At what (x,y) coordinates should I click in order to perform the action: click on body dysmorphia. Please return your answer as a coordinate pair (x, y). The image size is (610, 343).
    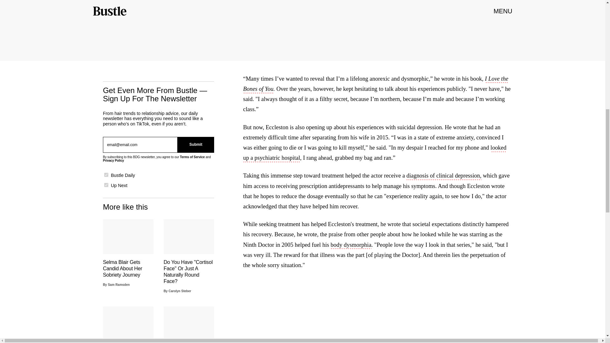
    Looking at the image, I should click on (351, 245).